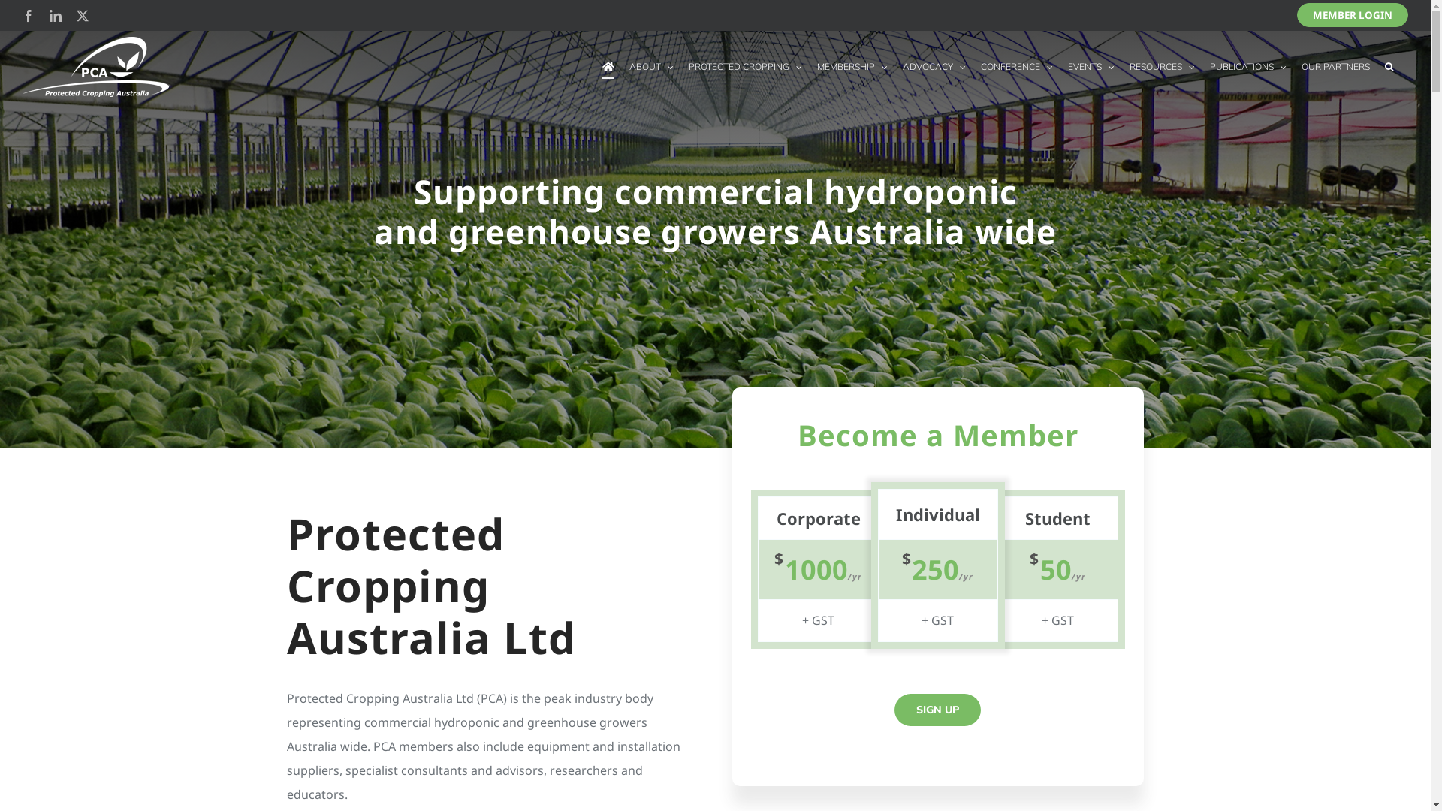 The height and width of the screenshot is (811, 1442). I want to click on SIGN UP, so click(937, 710).